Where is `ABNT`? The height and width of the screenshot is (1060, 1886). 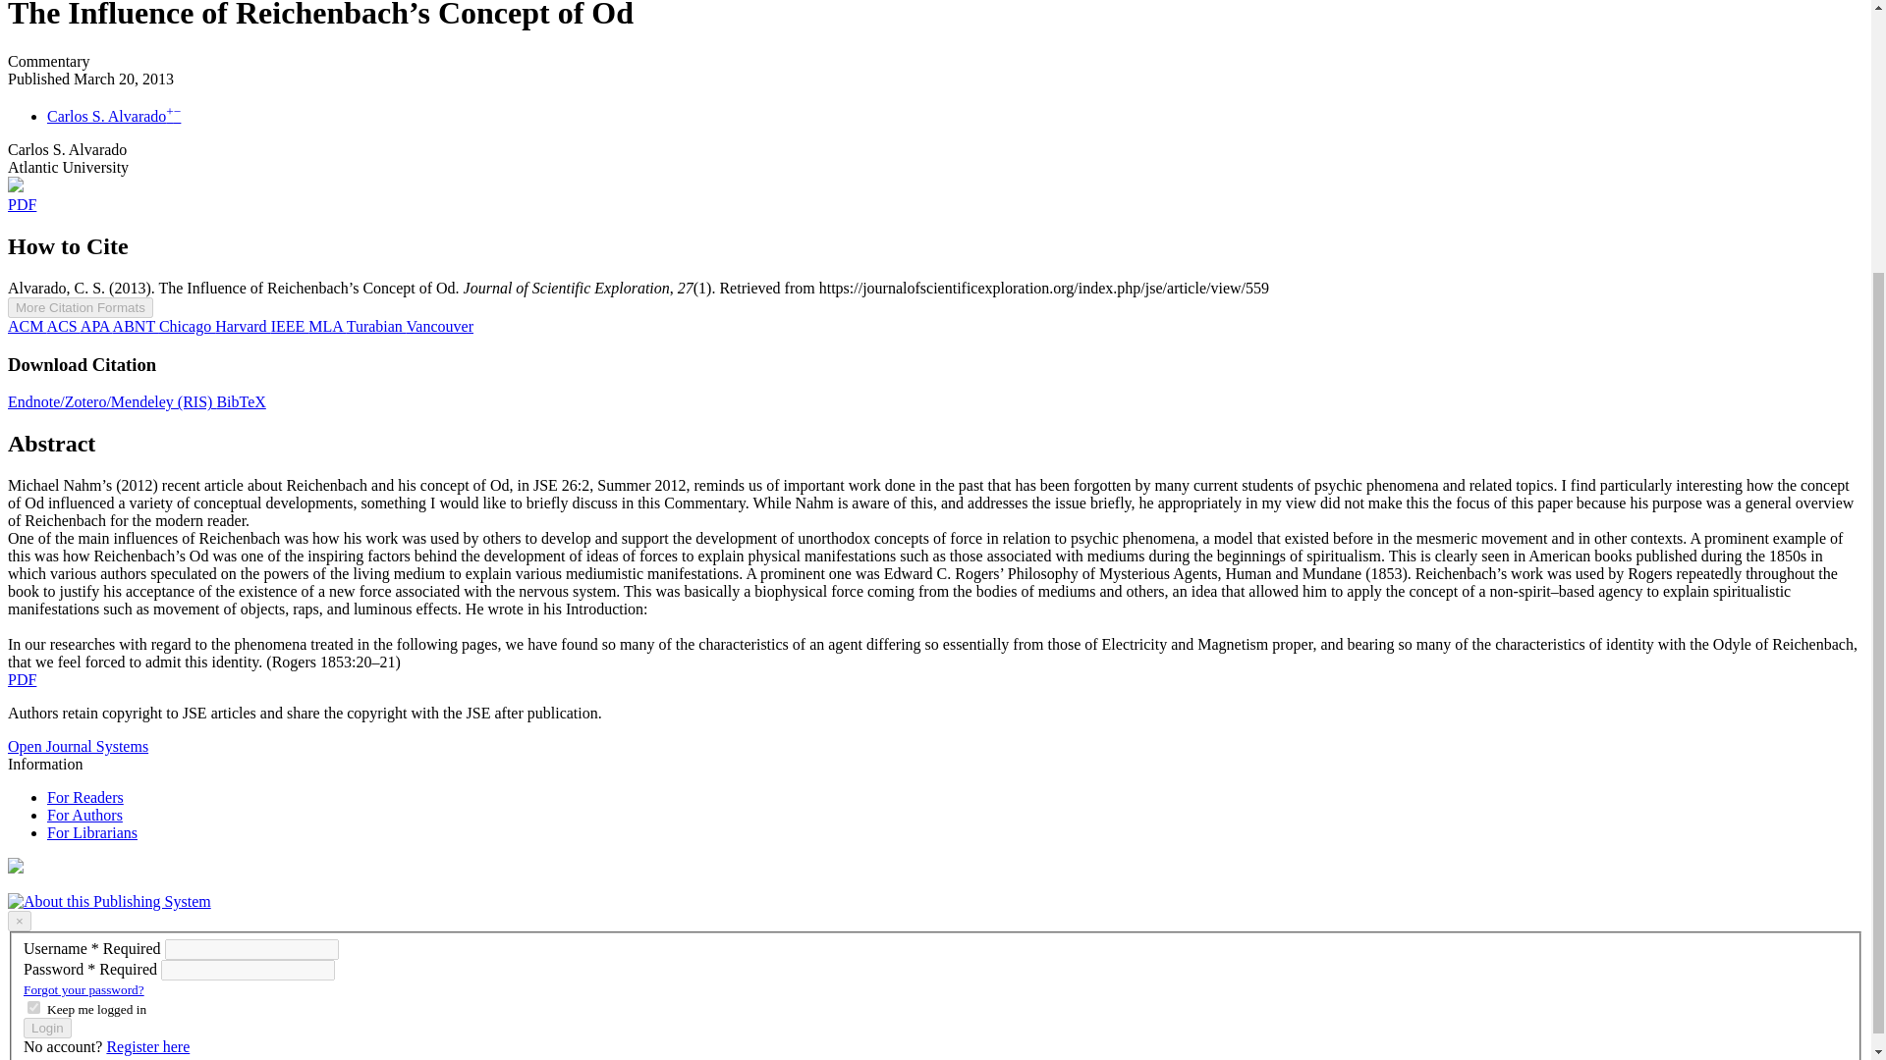
ABNT is located at coordinates (136, 326).